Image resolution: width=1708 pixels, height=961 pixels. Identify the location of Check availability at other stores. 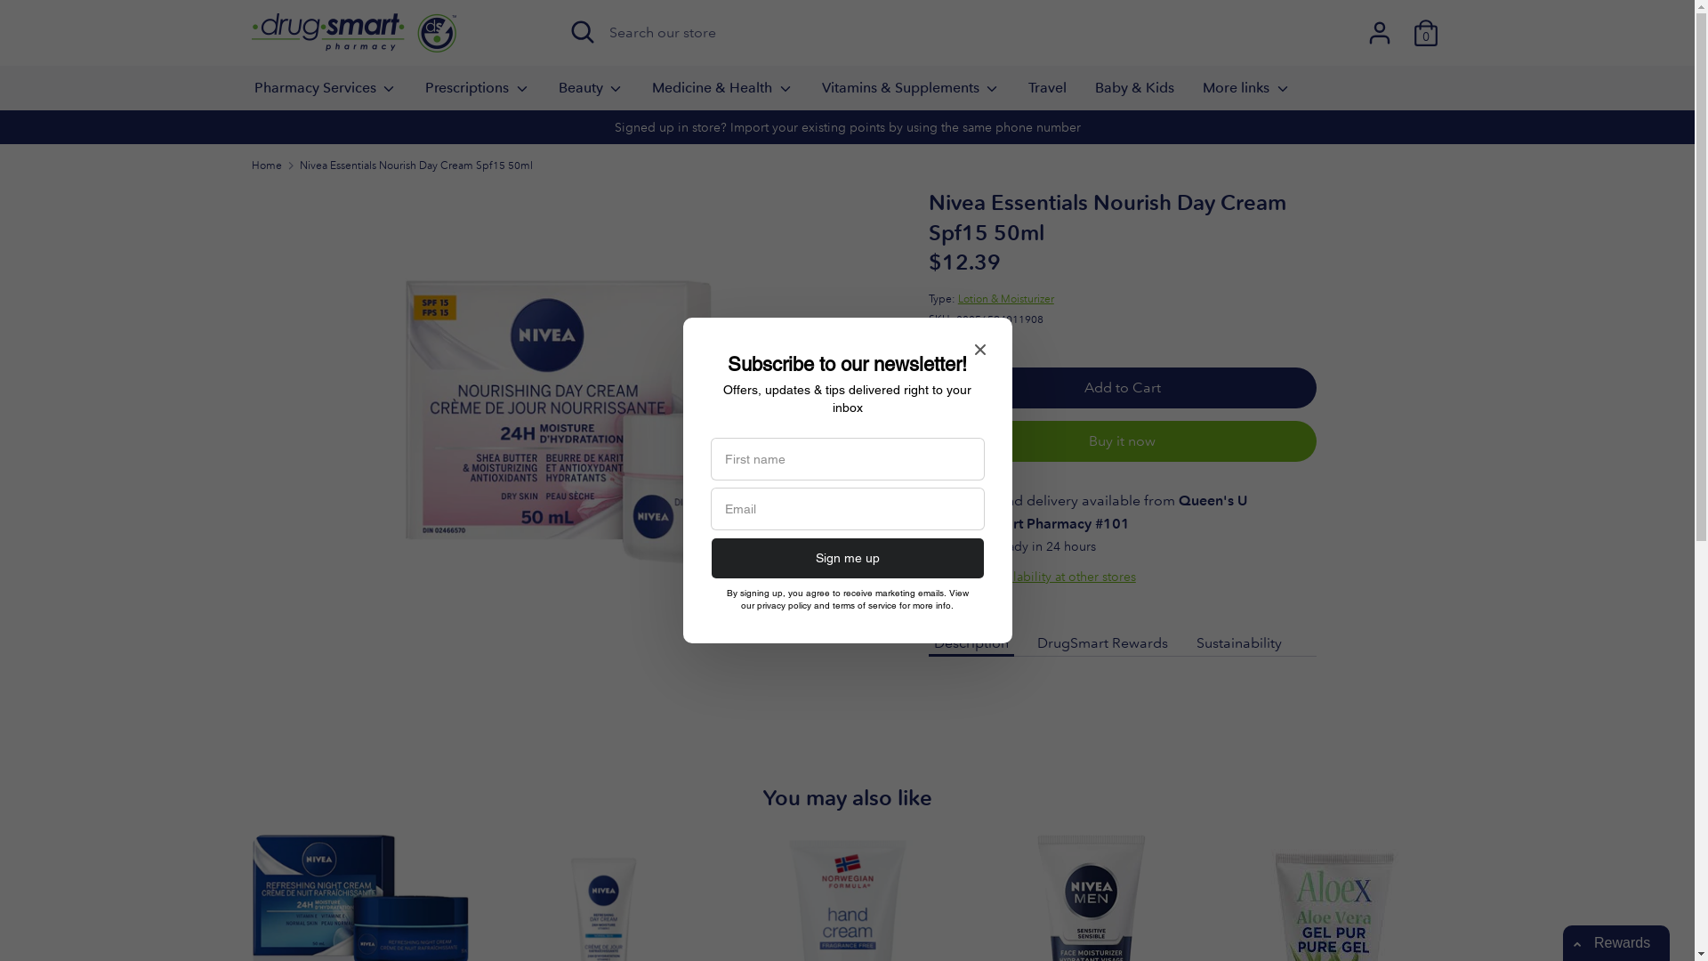
(1044, 577).